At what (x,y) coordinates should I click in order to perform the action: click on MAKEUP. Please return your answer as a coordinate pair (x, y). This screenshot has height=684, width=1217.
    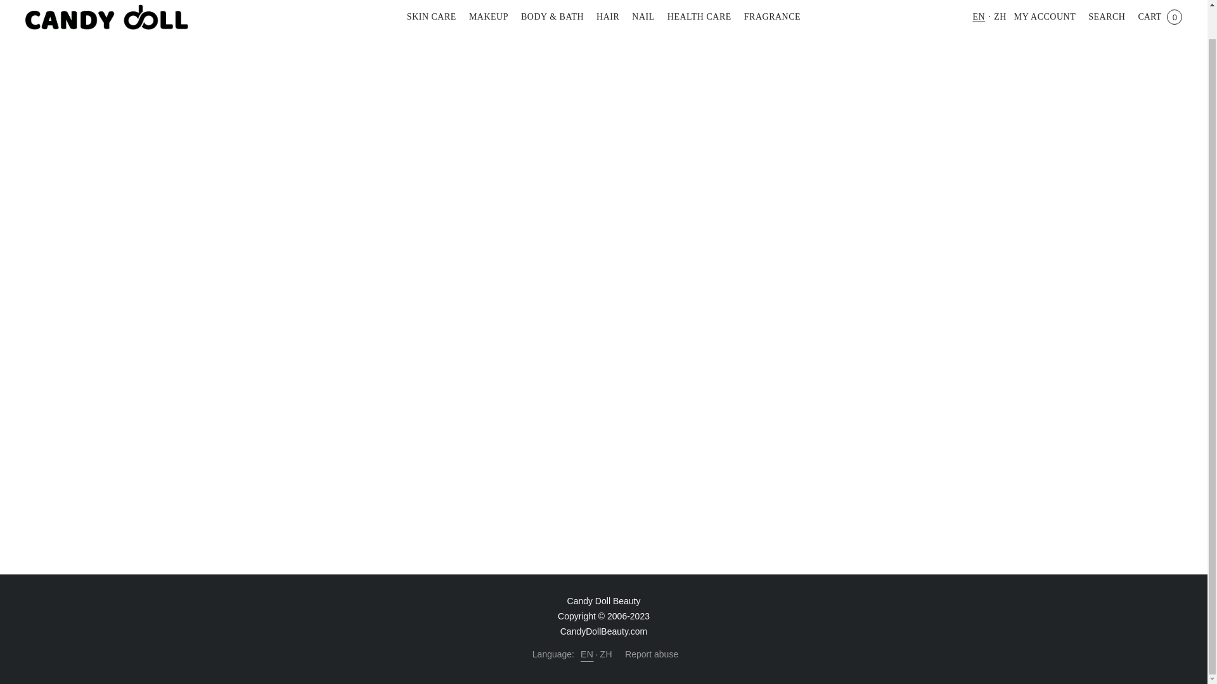
    Looking at the image, I should click on (488, 16).